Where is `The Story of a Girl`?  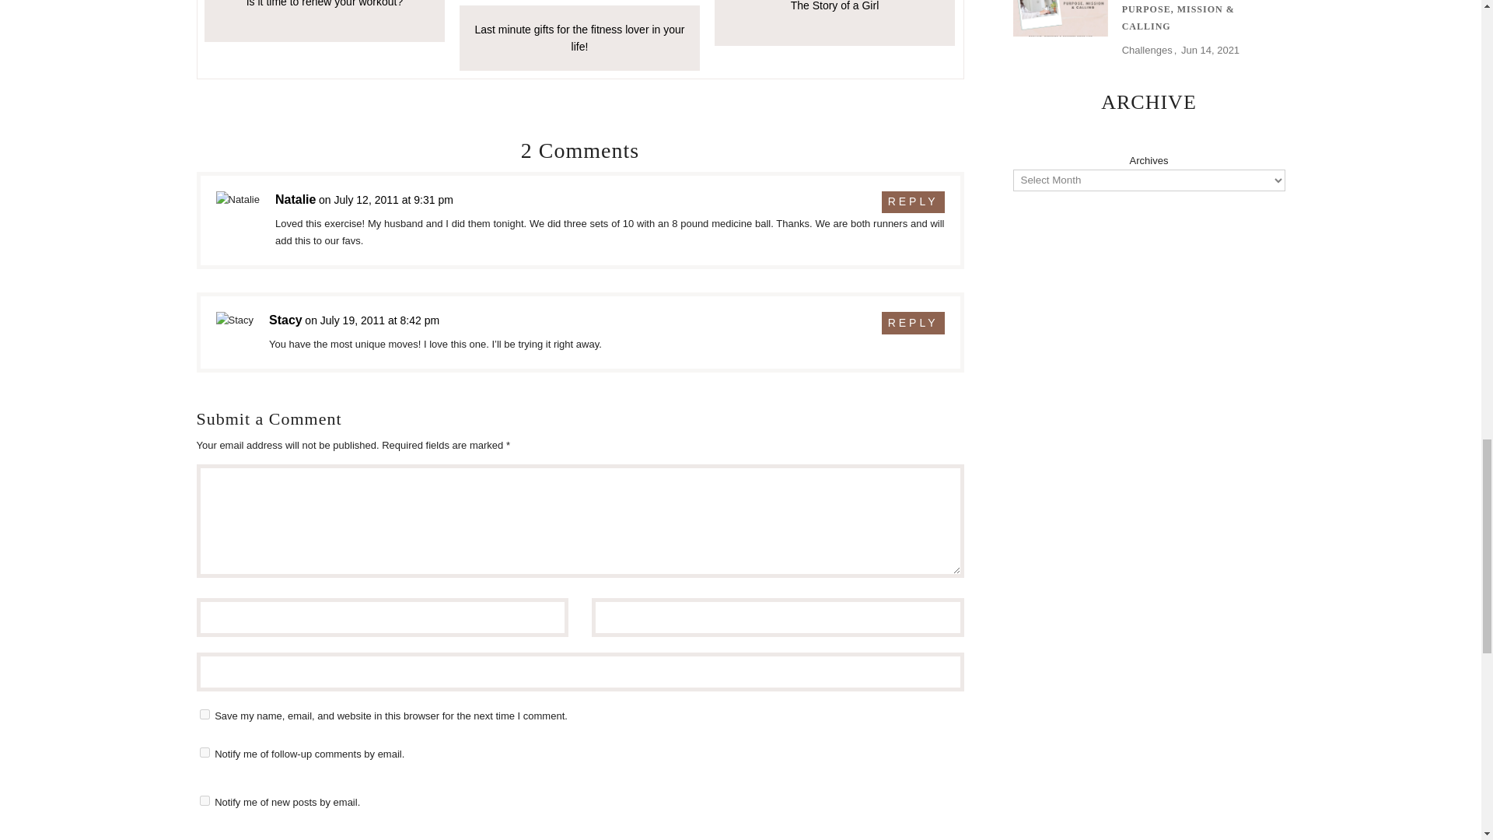
The Story of a Girl is located at coordinates (834, 23).